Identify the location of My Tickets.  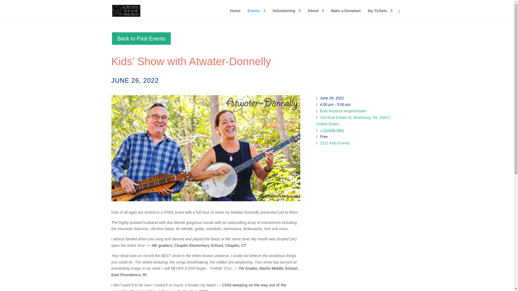
(380, 15).